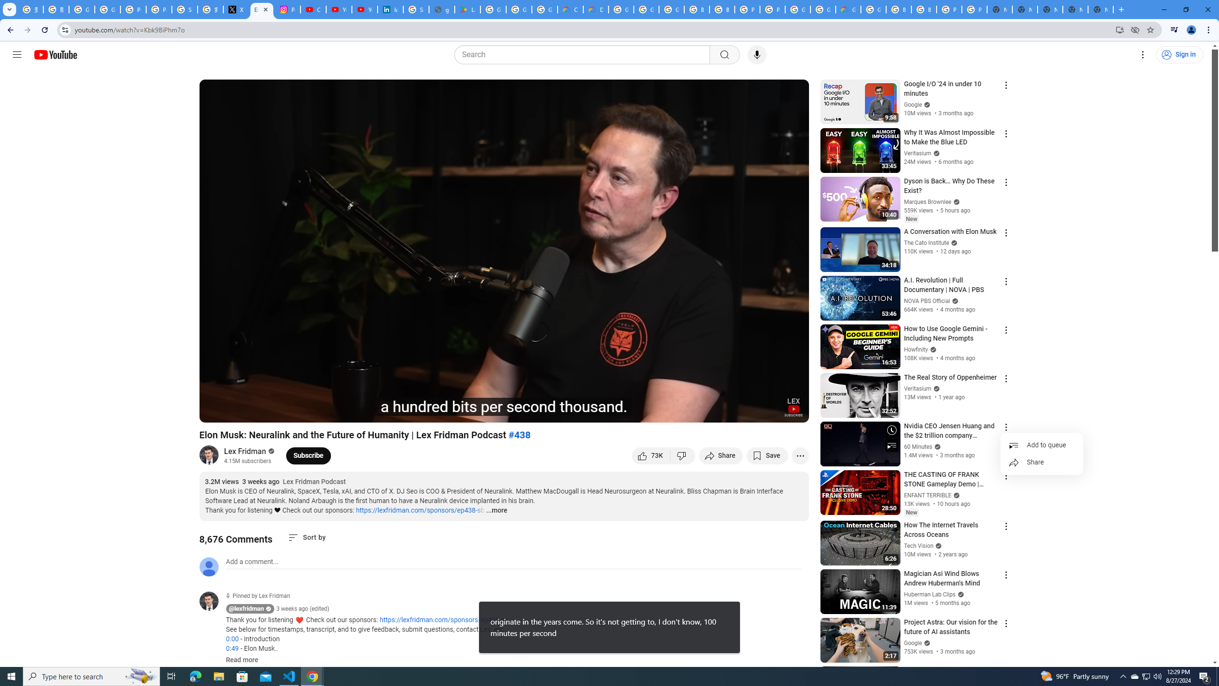 This screenshot has height=686, width=1219. Describe the element at coordinates (132, 10) in the screenshot. I see `Privacy Help Center - Policies Help` at that location.